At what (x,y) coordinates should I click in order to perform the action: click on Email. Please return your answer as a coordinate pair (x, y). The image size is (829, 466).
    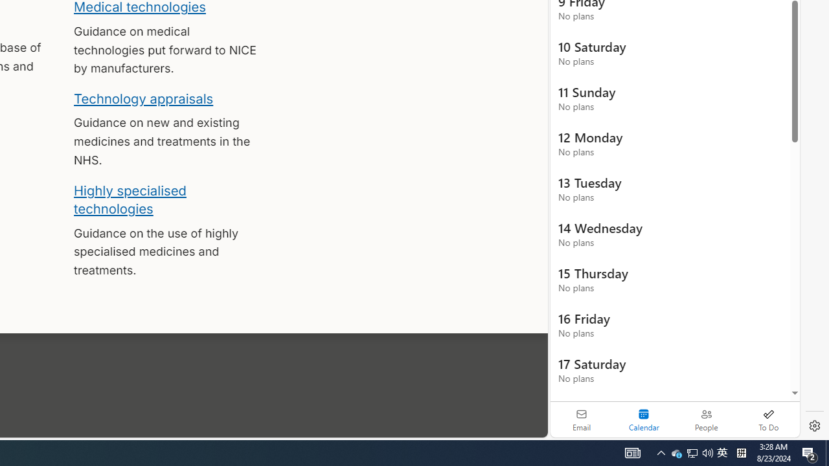
    Looking at the image, I should click on (582, 419).